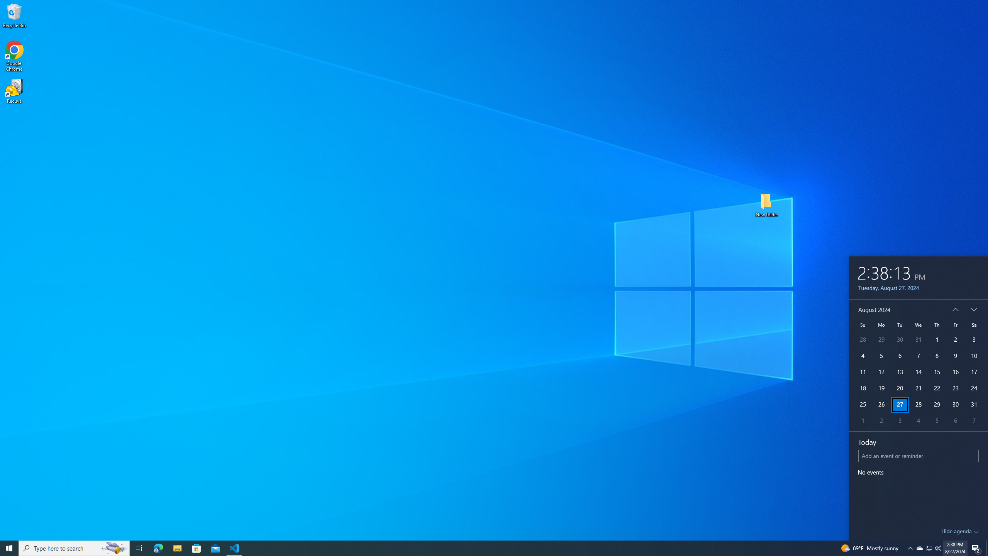  What do you see at coordinates (196, 548) in the screenshot?
I see `Microsoft Store` at bounding box center [196, 548].